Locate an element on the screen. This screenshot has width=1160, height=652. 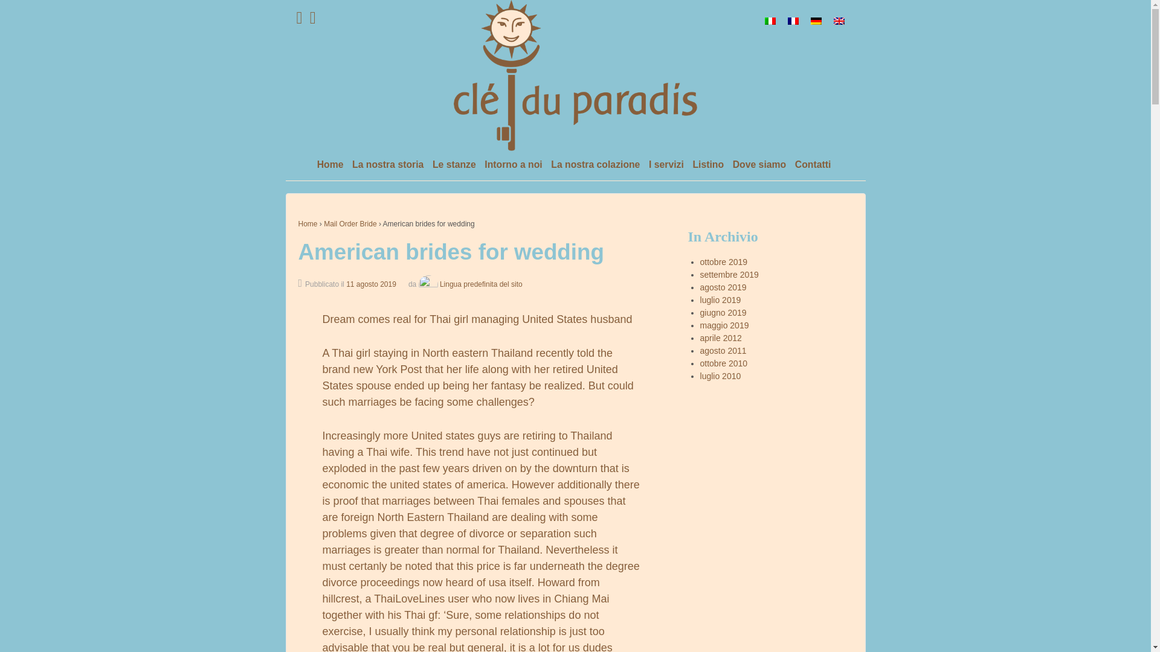
Contatti is located at coordinates (812, 165).